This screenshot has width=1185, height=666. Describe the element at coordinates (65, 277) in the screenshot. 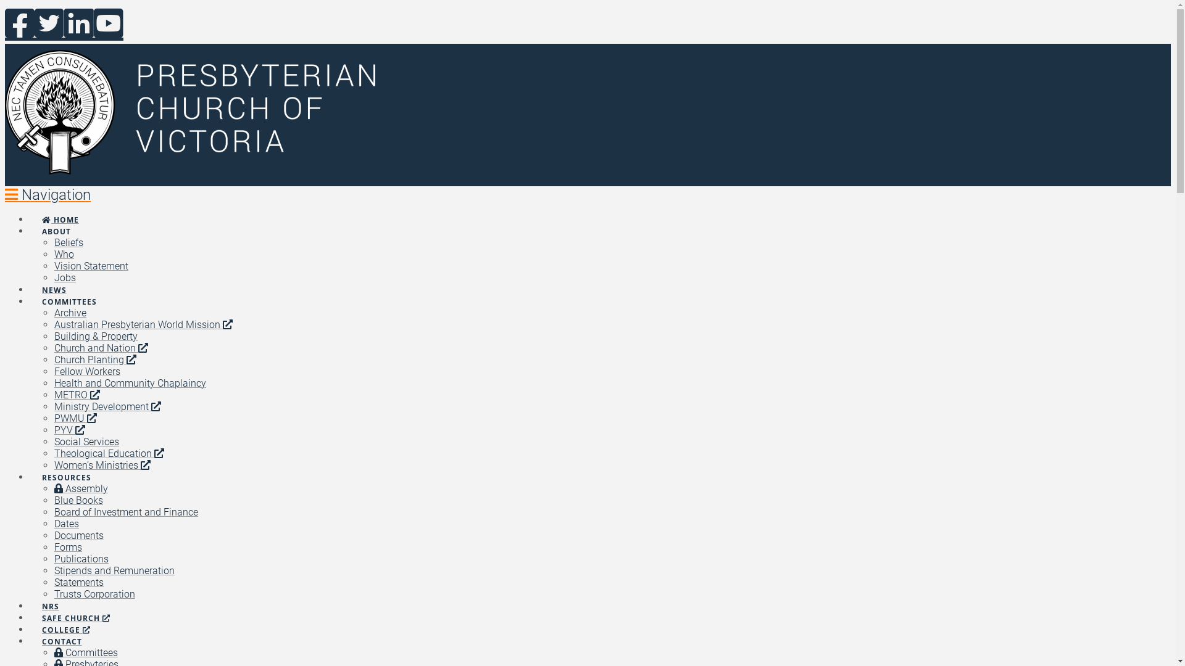

I see `Jobs` at that location.